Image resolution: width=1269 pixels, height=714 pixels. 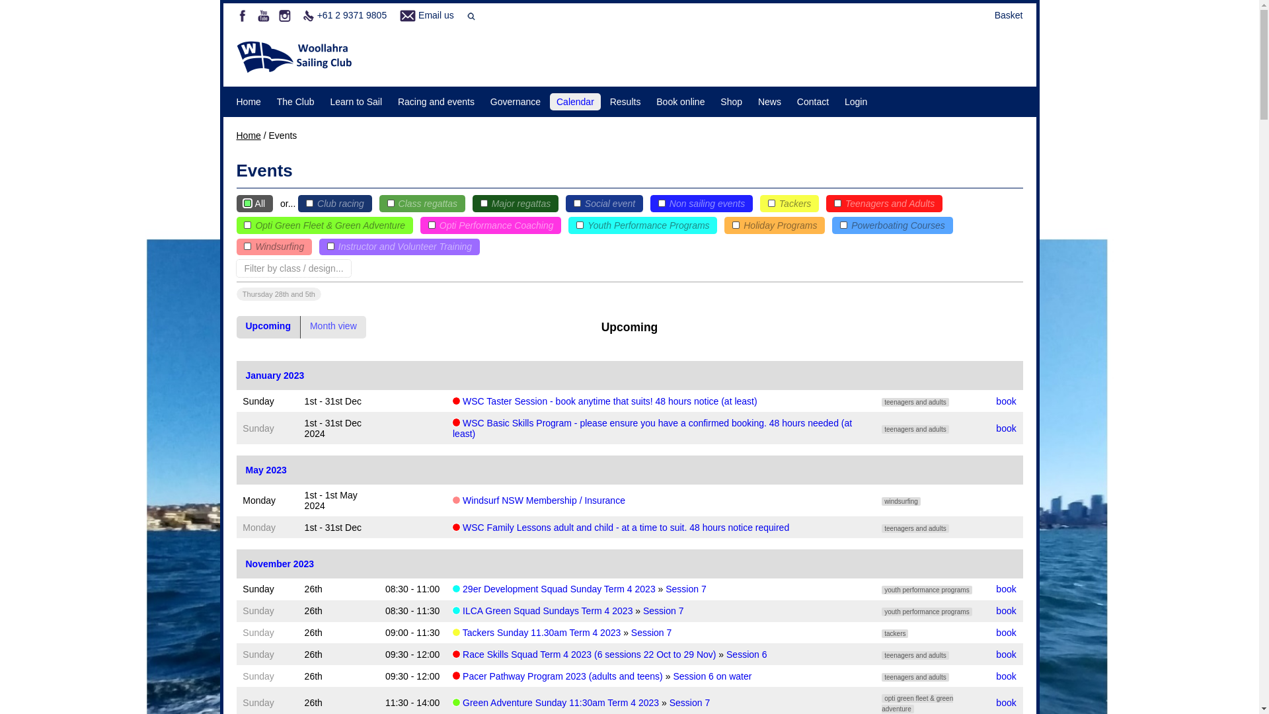 I want to click on Governance, so click(x=516, y=102).